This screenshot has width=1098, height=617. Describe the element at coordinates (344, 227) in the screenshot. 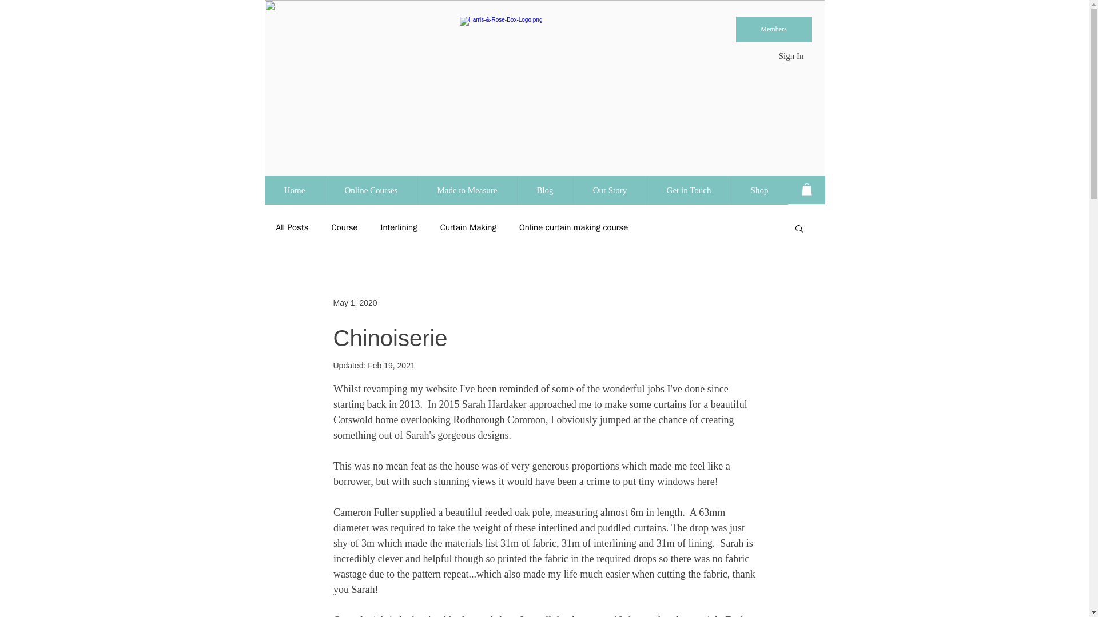

I see `Course` at that location.